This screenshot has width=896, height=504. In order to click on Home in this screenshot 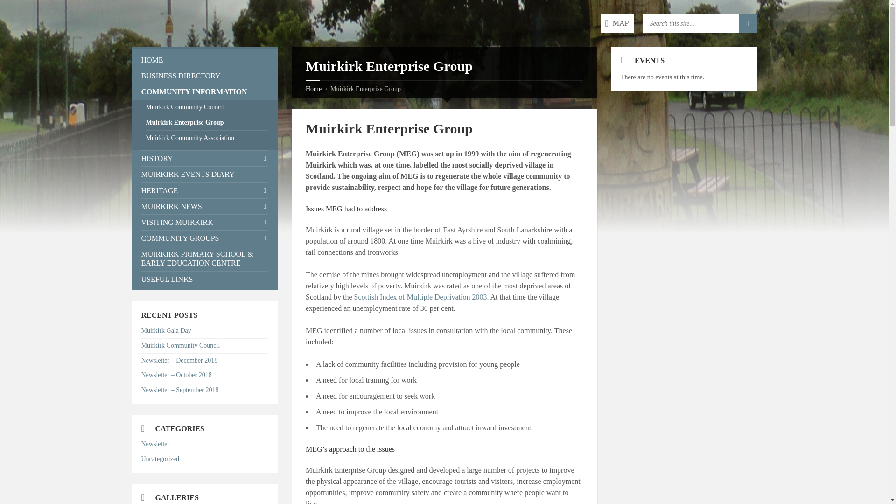, I will do `click(314, 89)`.